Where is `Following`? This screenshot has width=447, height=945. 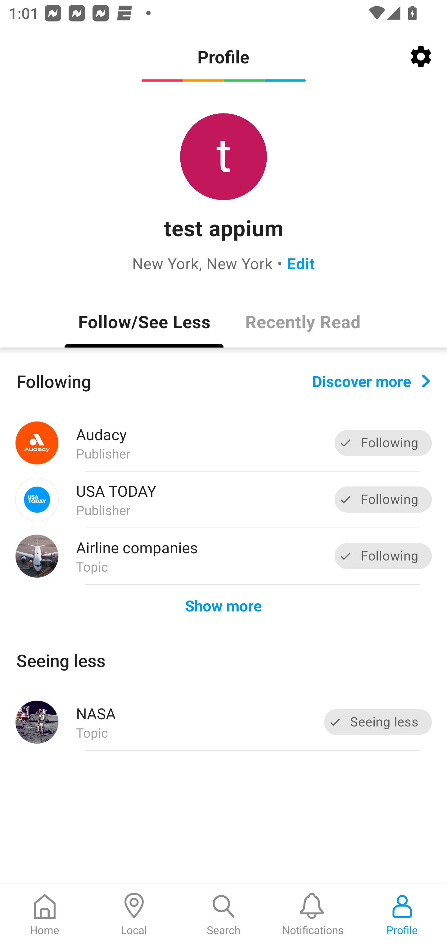
Following is located at coordinates (383, 443).